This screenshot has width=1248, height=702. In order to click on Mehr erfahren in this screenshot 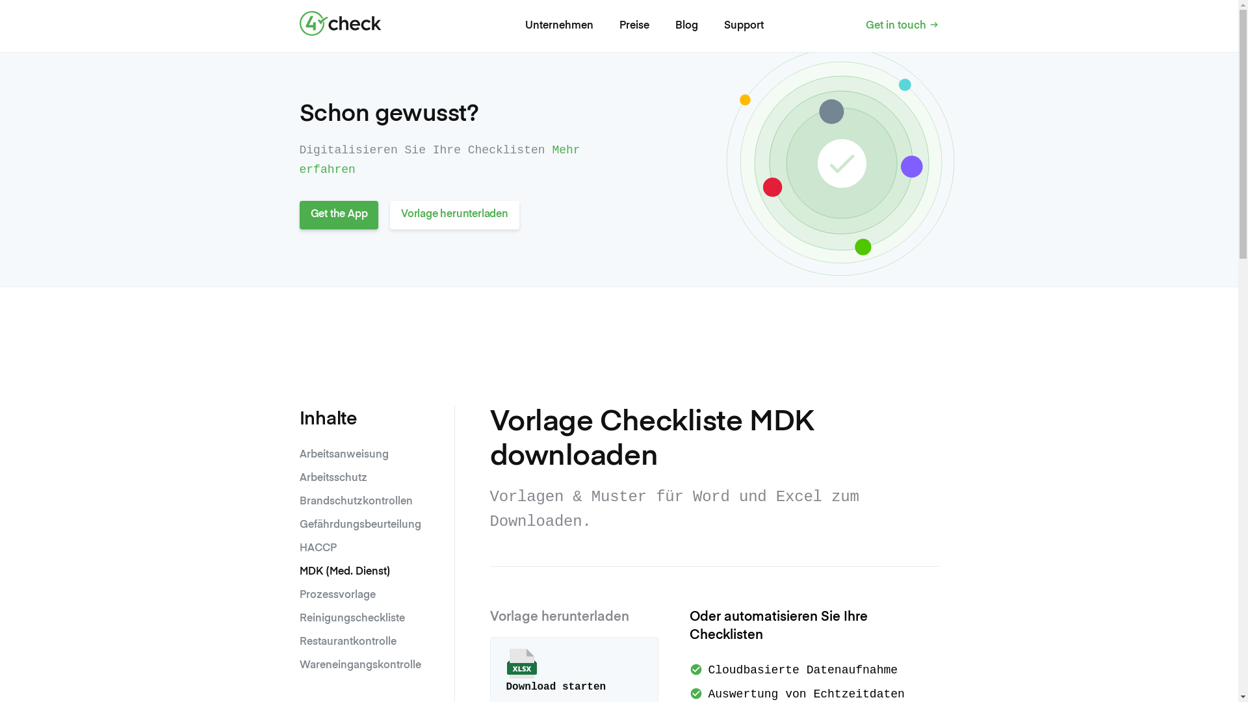, I will do `click(439, 160)`.